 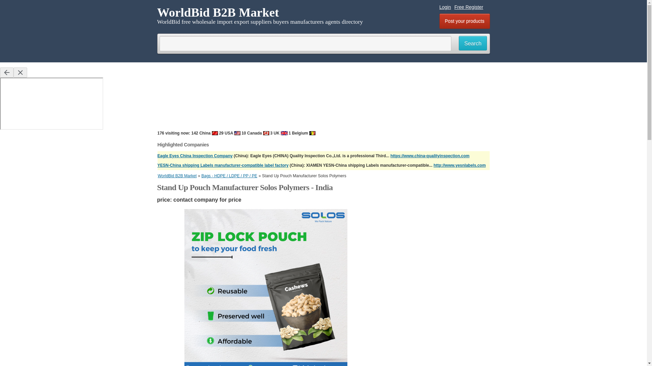 I want to click on WorldBid B2B Market, so click(x=177, y=176).